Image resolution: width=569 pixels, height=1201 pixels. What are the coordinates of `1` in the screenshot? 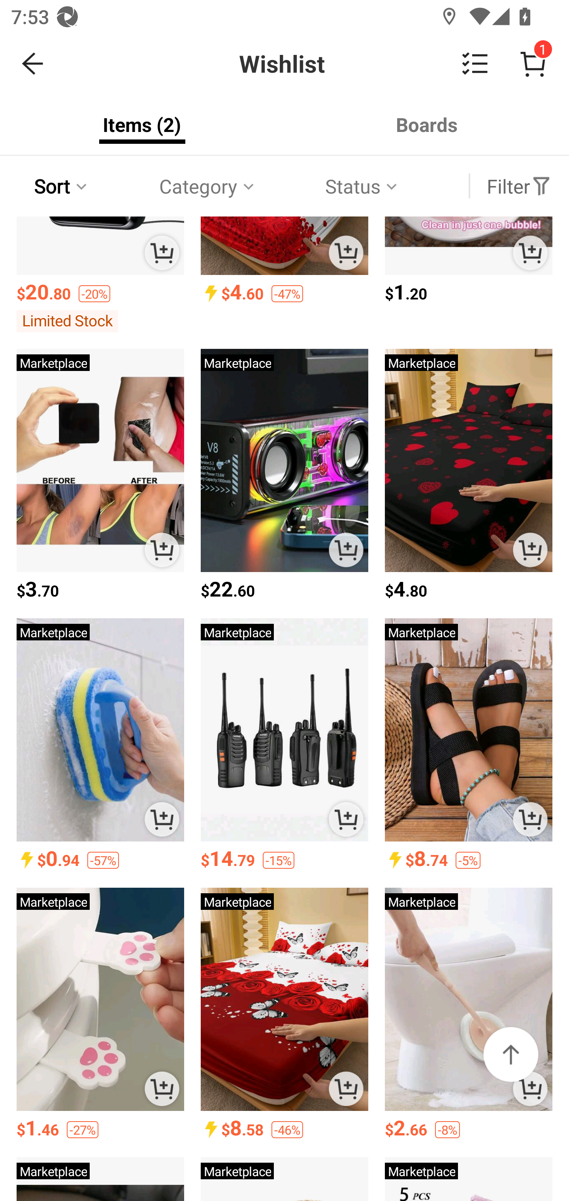 It's located at (533, 64).